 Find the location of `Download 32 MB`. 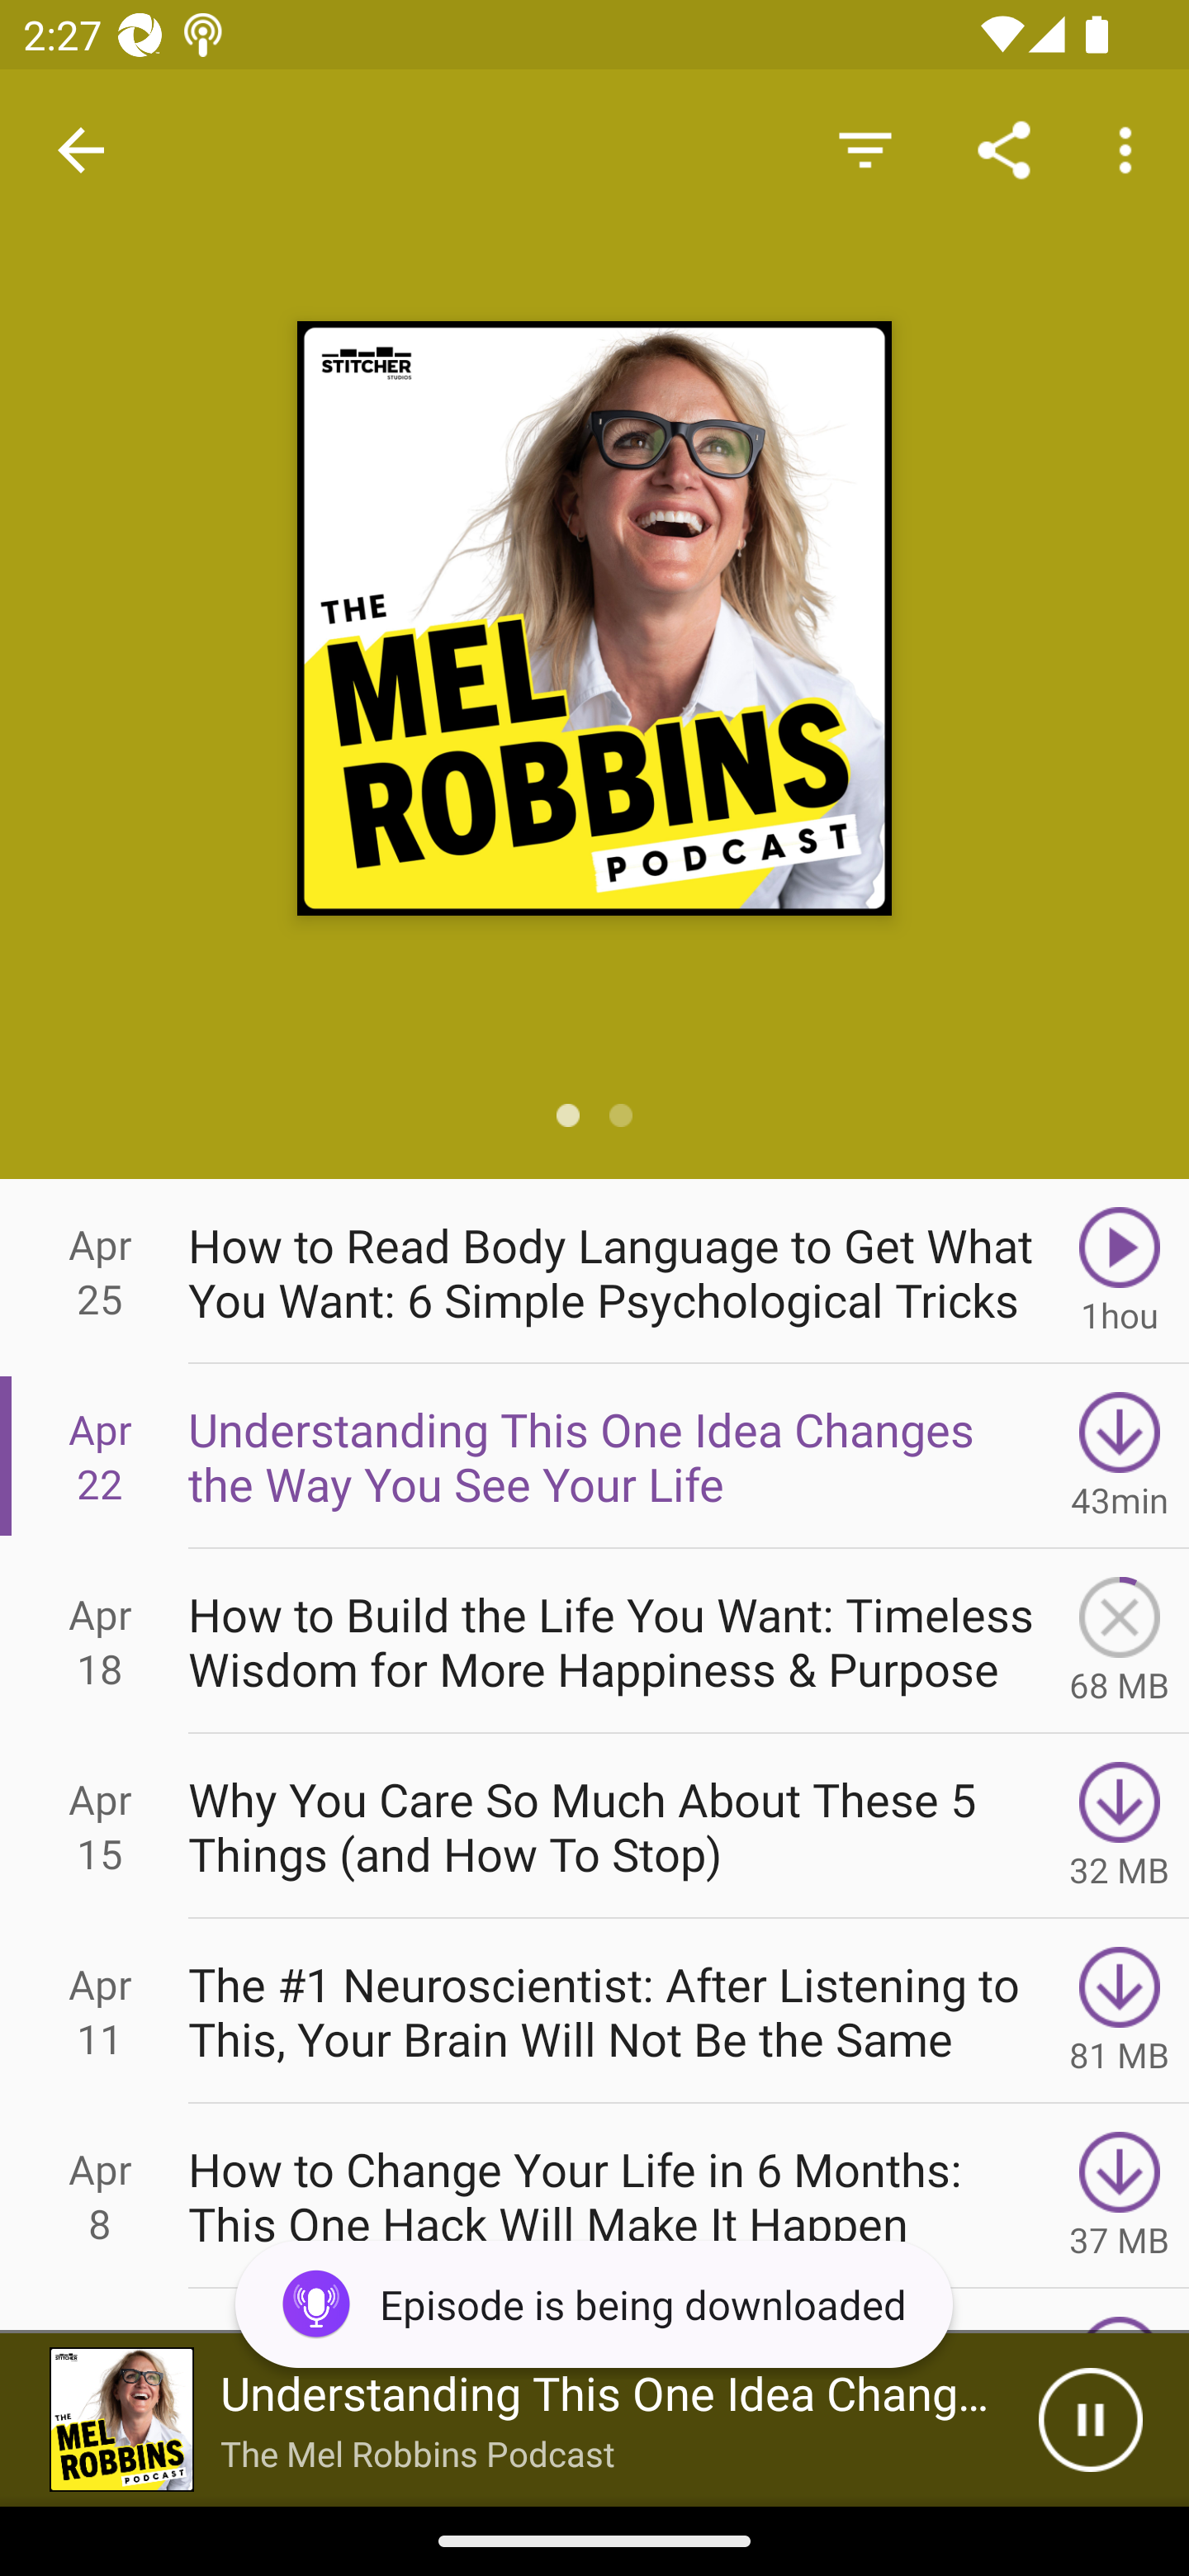

Download 32 MB is located at coordinates (1120, 1826).